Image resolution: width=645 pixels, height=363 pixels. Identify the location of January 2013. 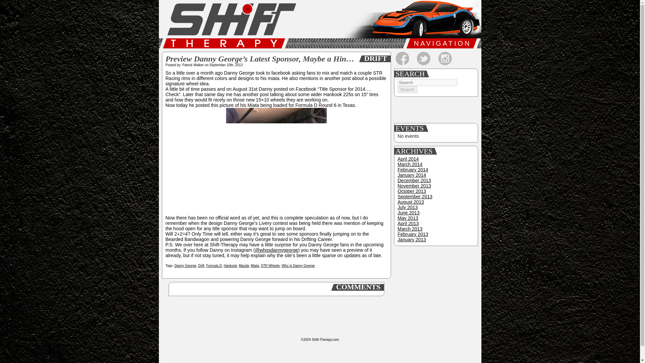
(412, 240).